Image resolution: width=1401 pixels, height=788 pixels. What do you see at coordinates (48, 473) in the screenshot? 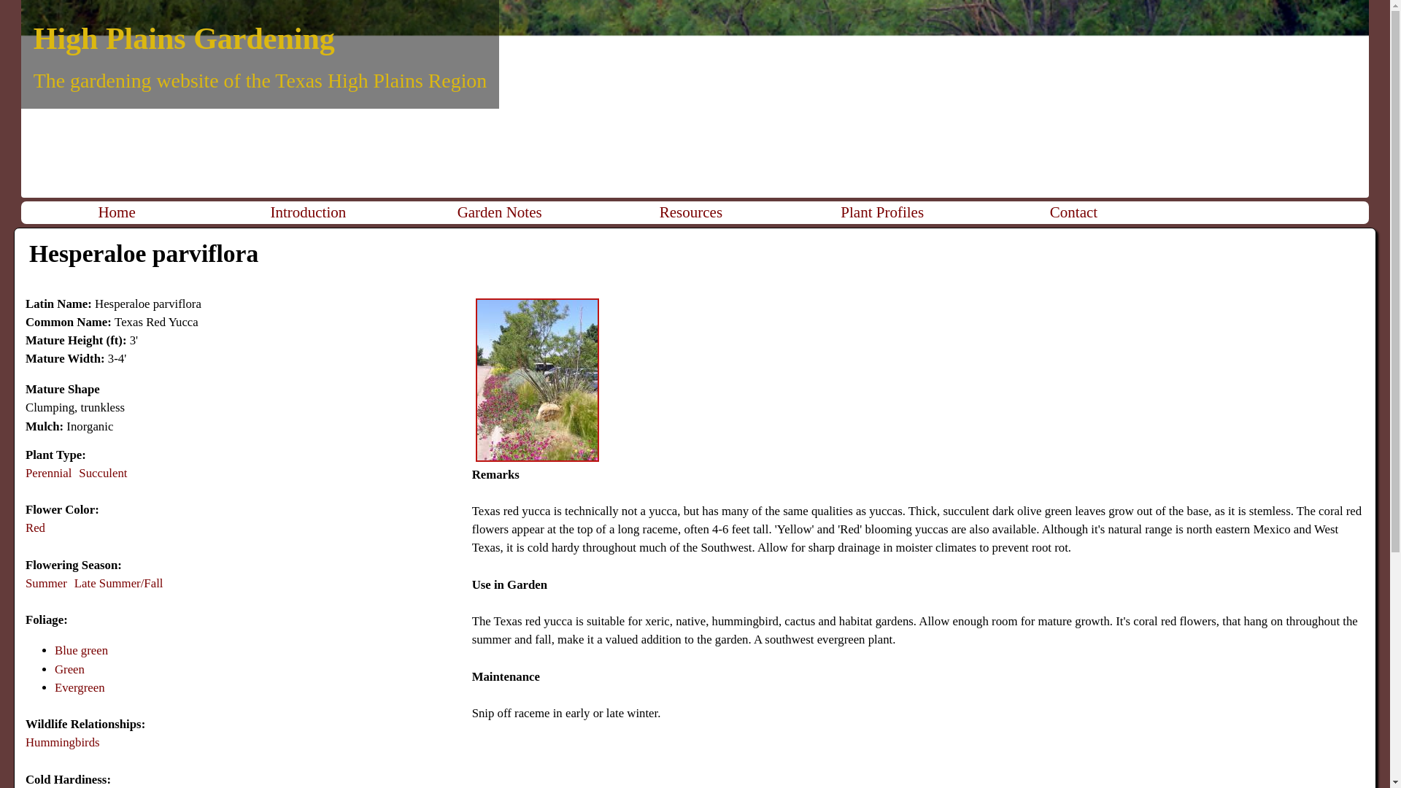
I see `Perennial` at bounding box center [48, 473].